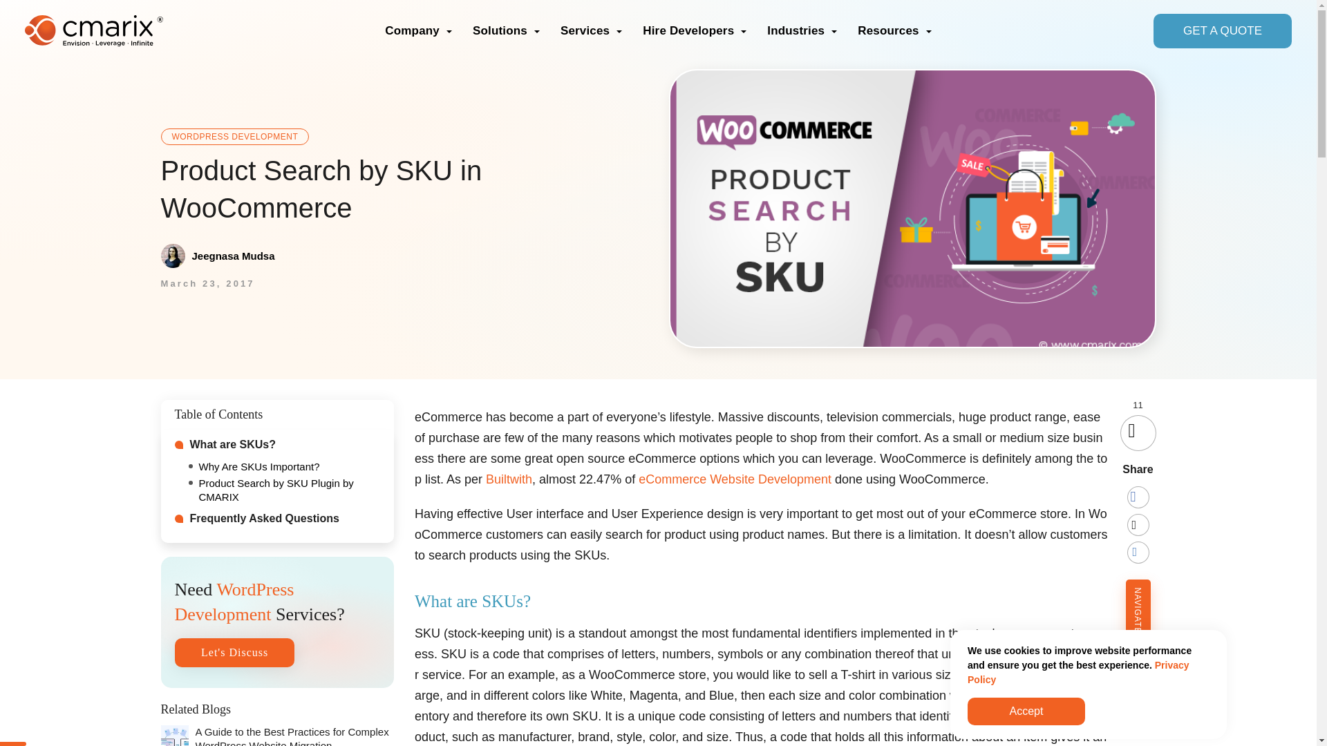 The height and width of the screenshot is (746, 1327). Describe the element at coordinates (235, 136) in the screenshot. I see `Wordpress Development` at that location.